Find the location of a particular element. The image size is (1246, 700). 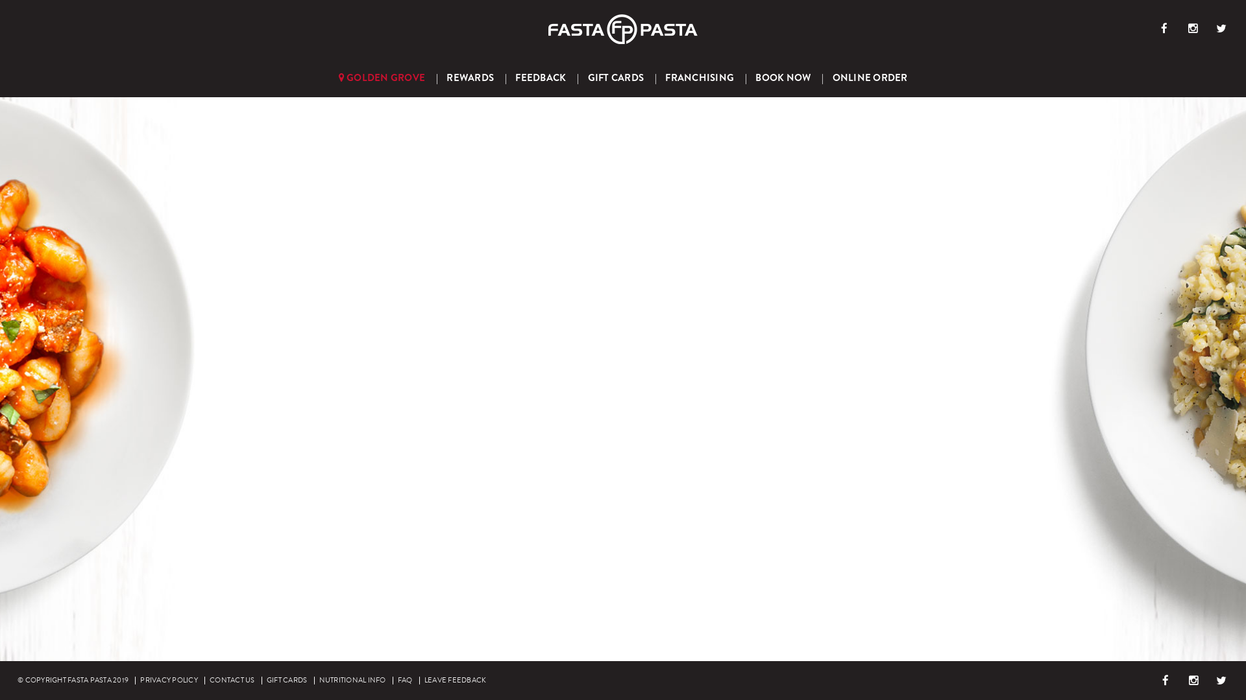

REWARDS is located at coordinates (470, 78).